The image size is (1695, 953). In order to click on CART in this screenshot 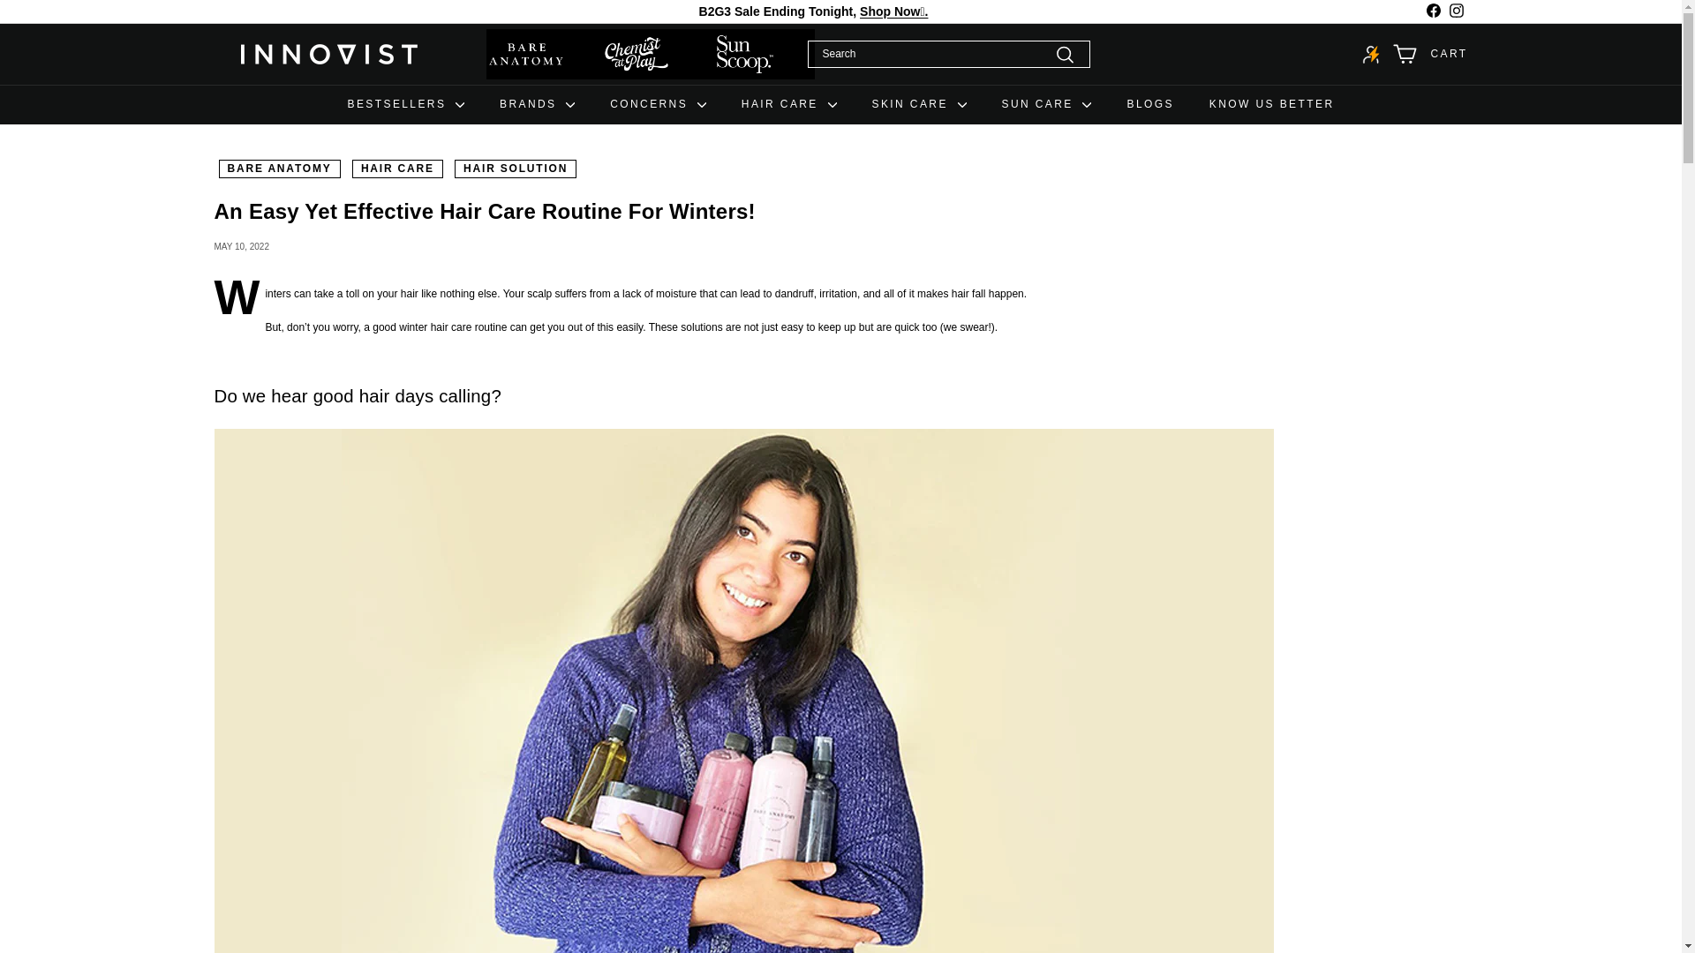, I will do `click(1430, 54)`.